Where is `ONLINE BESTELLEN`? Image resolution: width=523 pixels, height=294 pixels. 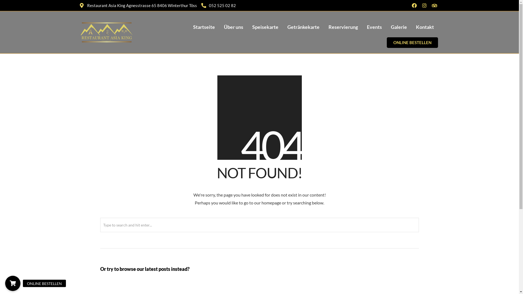
ONLINE BESTELLEN is located at coordinates (13, 283).